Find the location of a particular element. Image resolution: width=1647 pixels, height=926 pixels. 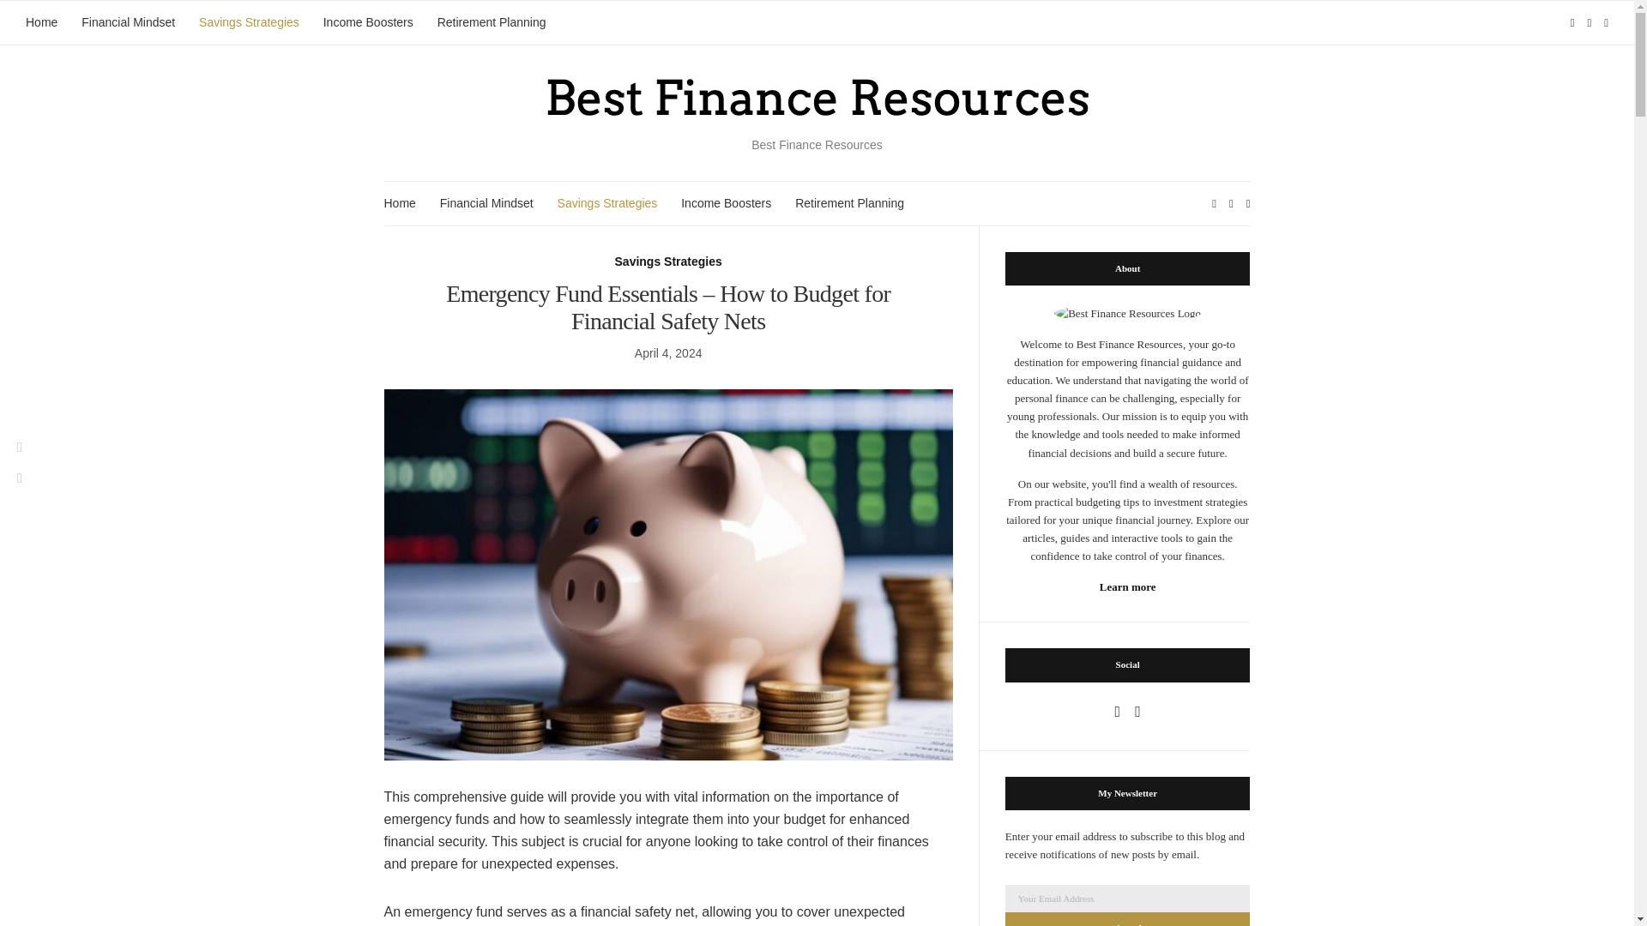

Savings Strategies is located at coordinates (607, 203).